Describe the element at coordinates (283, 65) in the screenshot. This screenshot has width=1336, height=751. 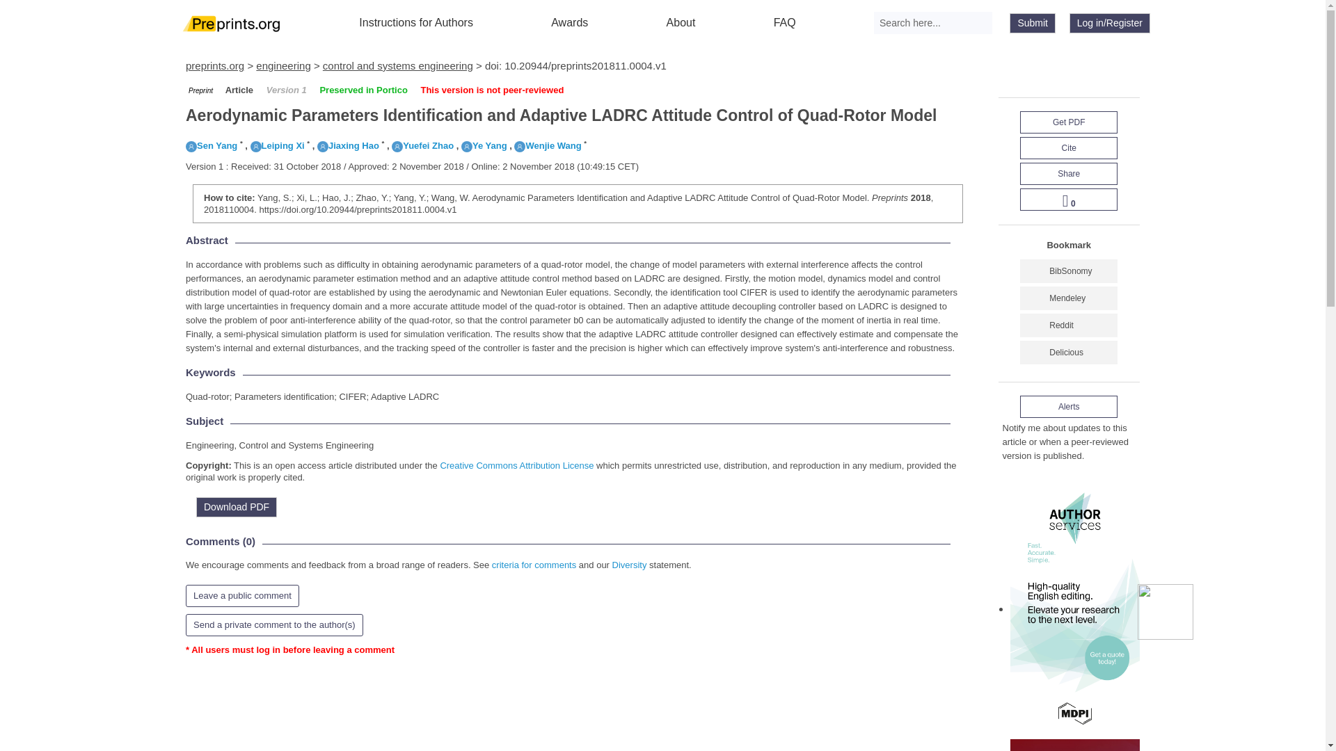
I see `engineering` at that location.